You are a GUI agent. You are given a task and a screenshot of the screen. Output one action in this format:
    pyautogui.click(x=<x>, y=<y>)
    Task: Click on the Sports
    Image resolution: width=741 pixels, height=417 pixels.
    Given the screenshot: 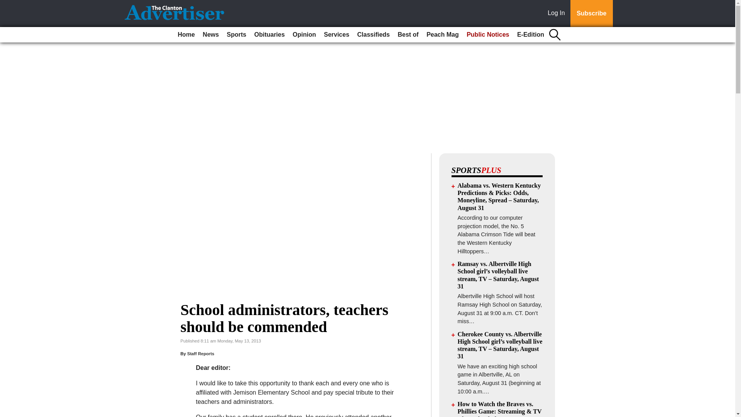 What is the action you would take?
    pyautogui.click(x=237, y=35)
    